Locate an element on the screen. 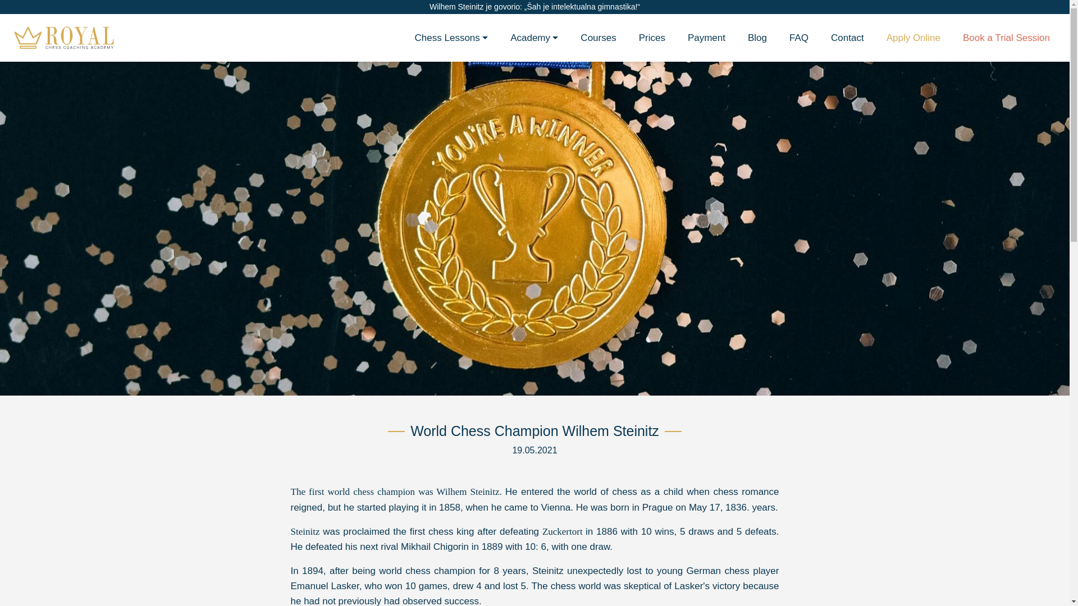 Image resolution: width=1078 pixels, height=606 pixels. Prices is located at coordinates (652, 38).